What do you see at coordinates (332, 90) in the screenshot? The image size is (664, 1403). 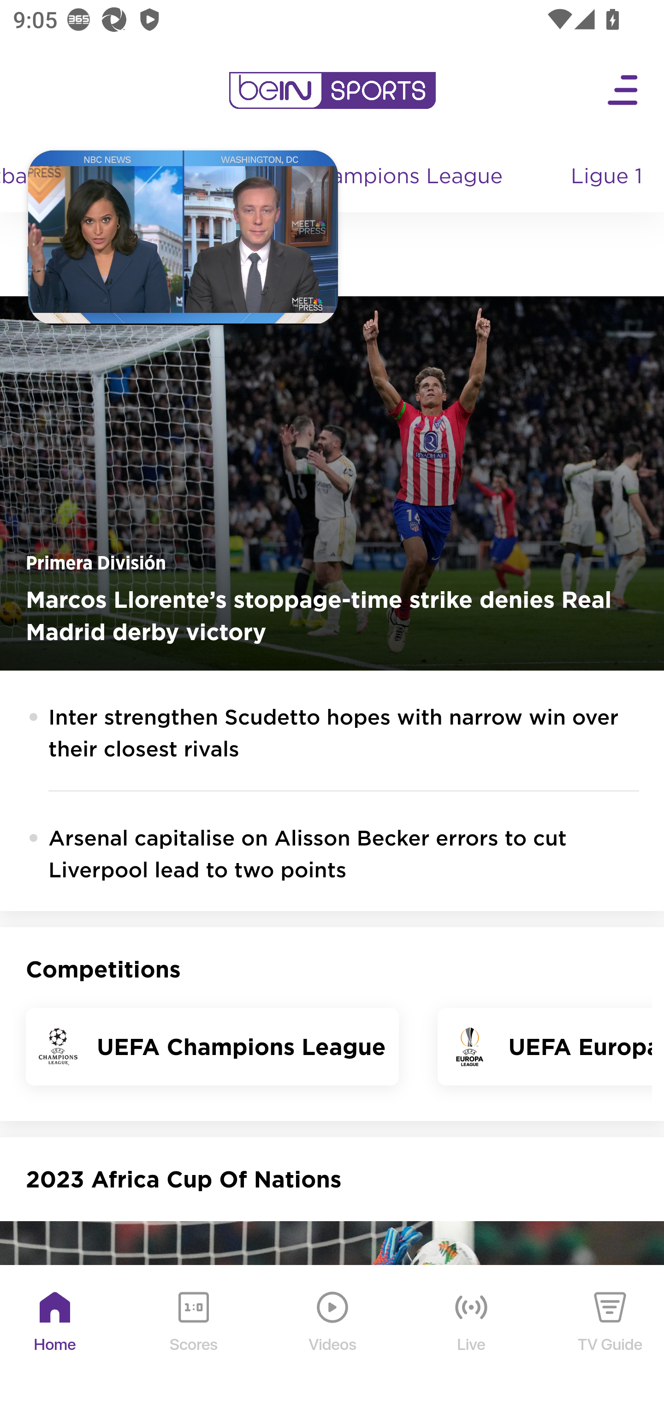 I see `en-my?platform=mobile_android bein logo` at bounding box center [332, 90].